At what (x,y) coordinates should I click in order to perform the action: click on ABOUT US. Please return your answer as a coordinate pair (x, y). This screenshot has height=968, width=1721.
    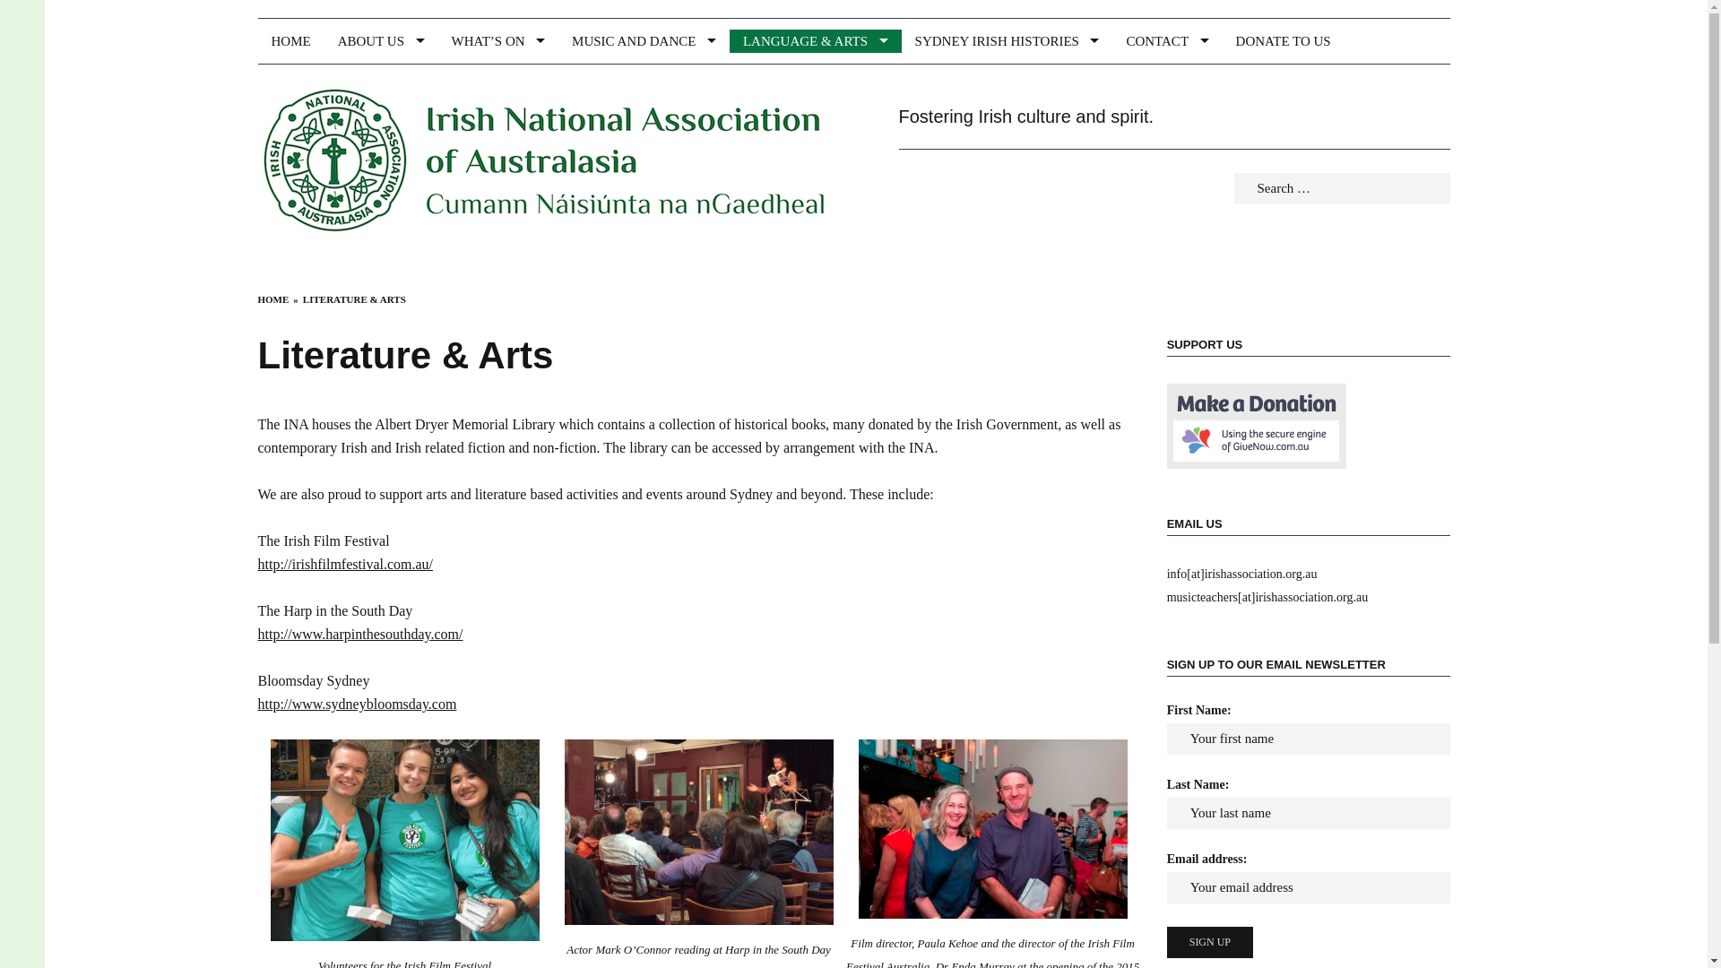
    Looking at the image, I should click on (382, 41).